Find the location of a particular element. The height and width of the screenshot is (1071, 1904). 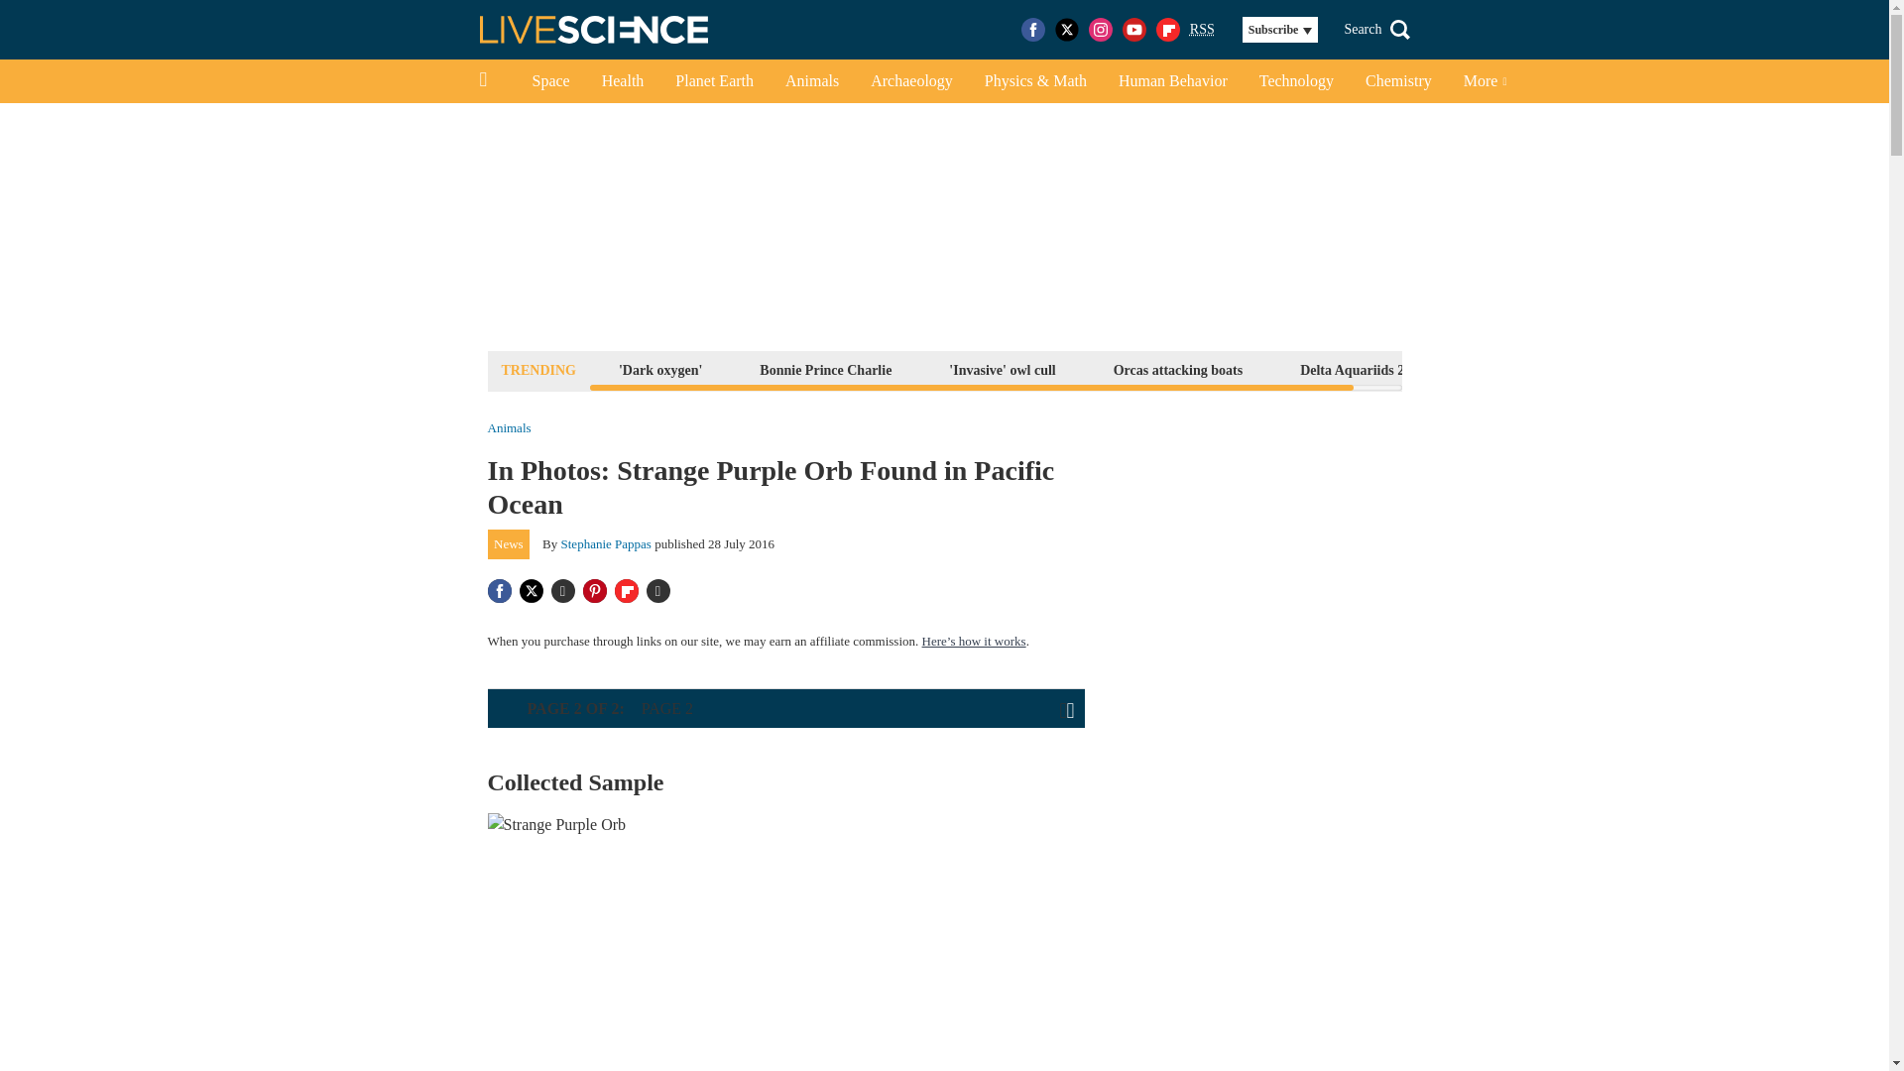

Really Simple Syndication is located at coordinates (1202, 28).